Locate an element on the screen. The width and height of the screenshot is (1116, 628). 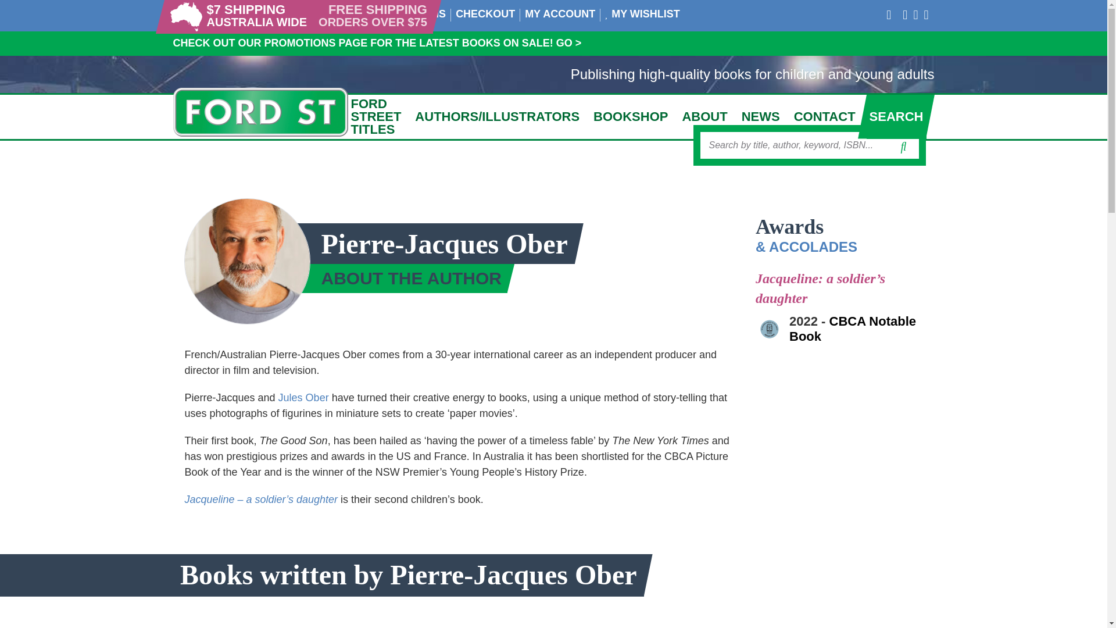
MY WISHLIST is located at coordinates (645, 14).